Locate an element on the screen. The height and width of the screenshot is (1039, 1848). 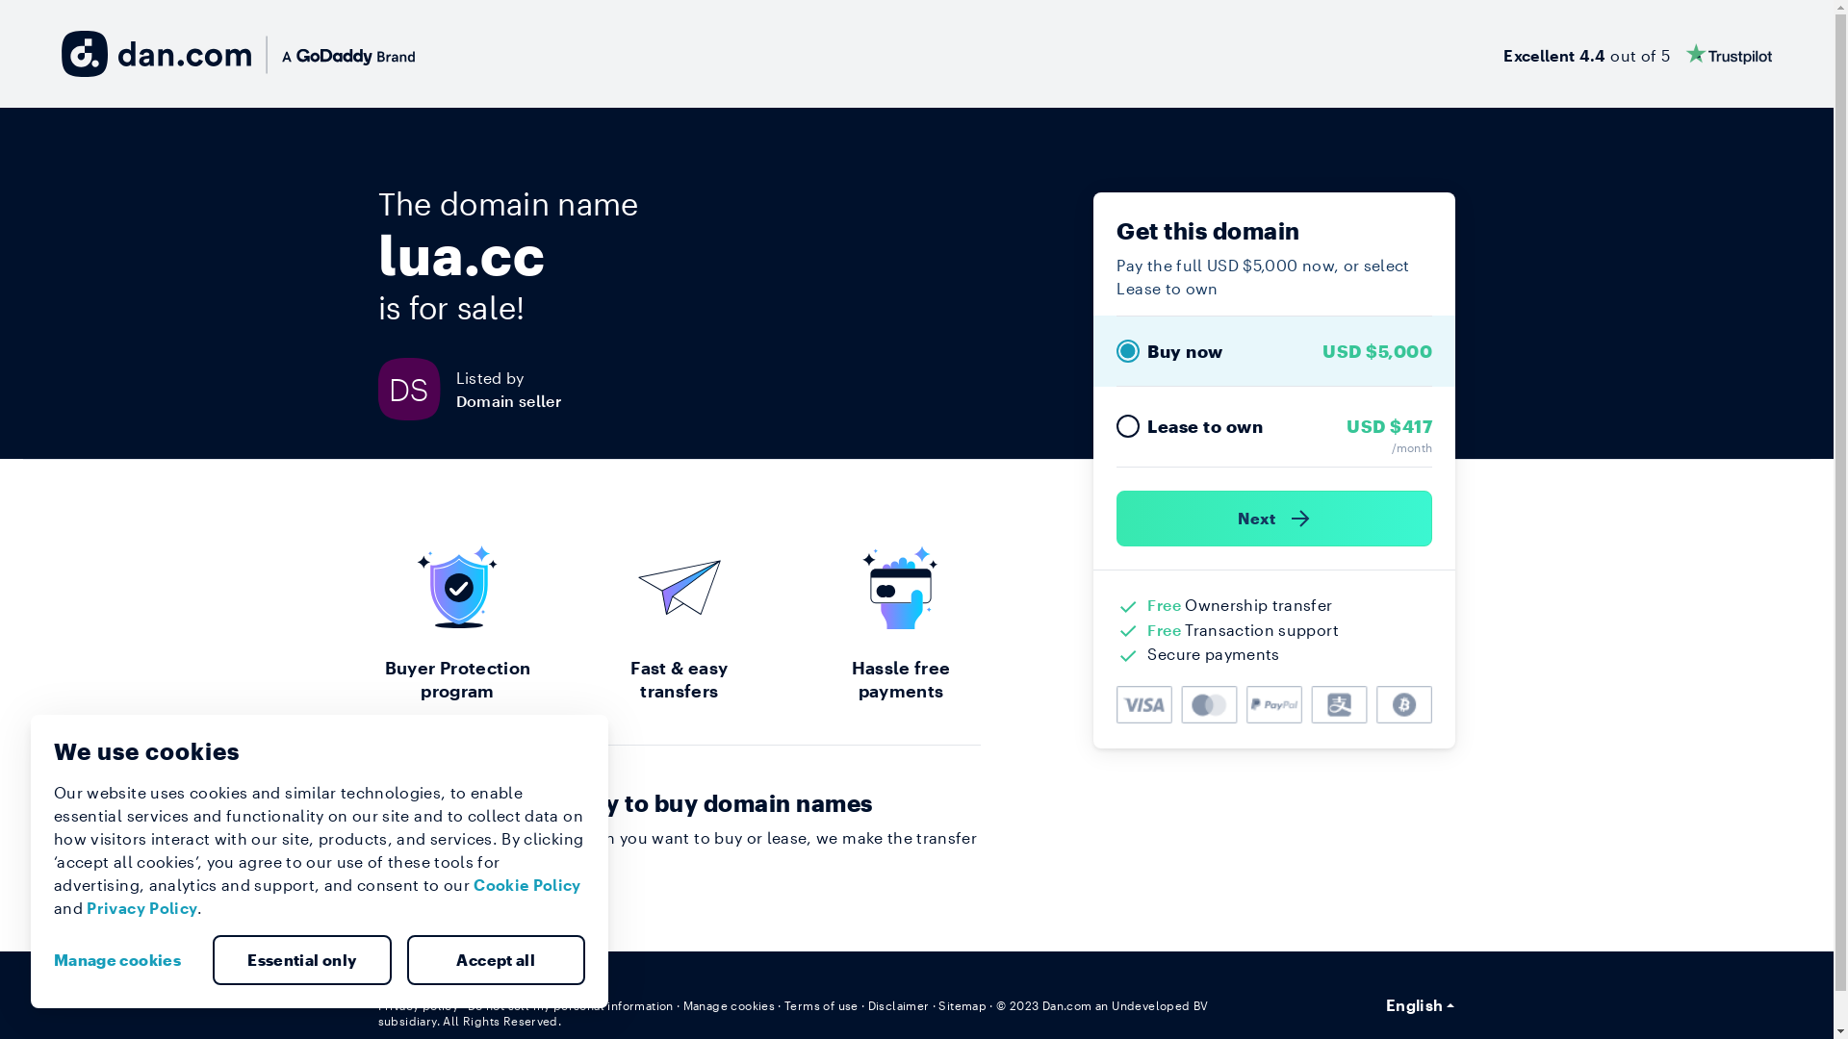
Next
) is located at coordinates (1274, 519).